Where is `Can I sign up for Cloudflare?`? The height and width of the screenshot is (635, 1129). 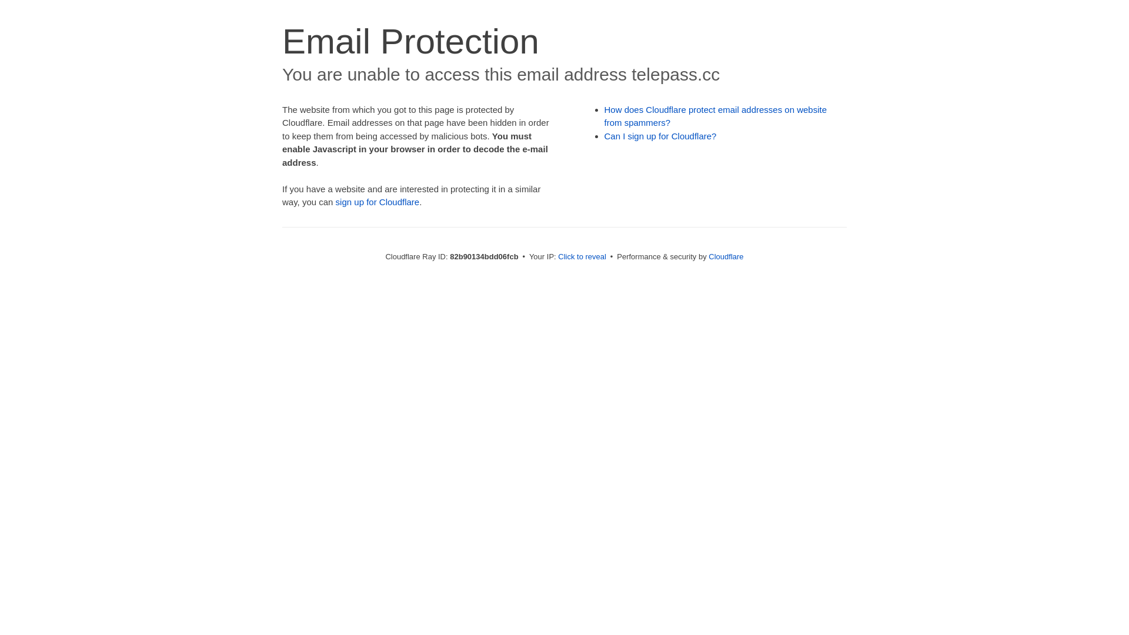
Can I sign up for Cloudflare? is located at coordinates (661, 136).